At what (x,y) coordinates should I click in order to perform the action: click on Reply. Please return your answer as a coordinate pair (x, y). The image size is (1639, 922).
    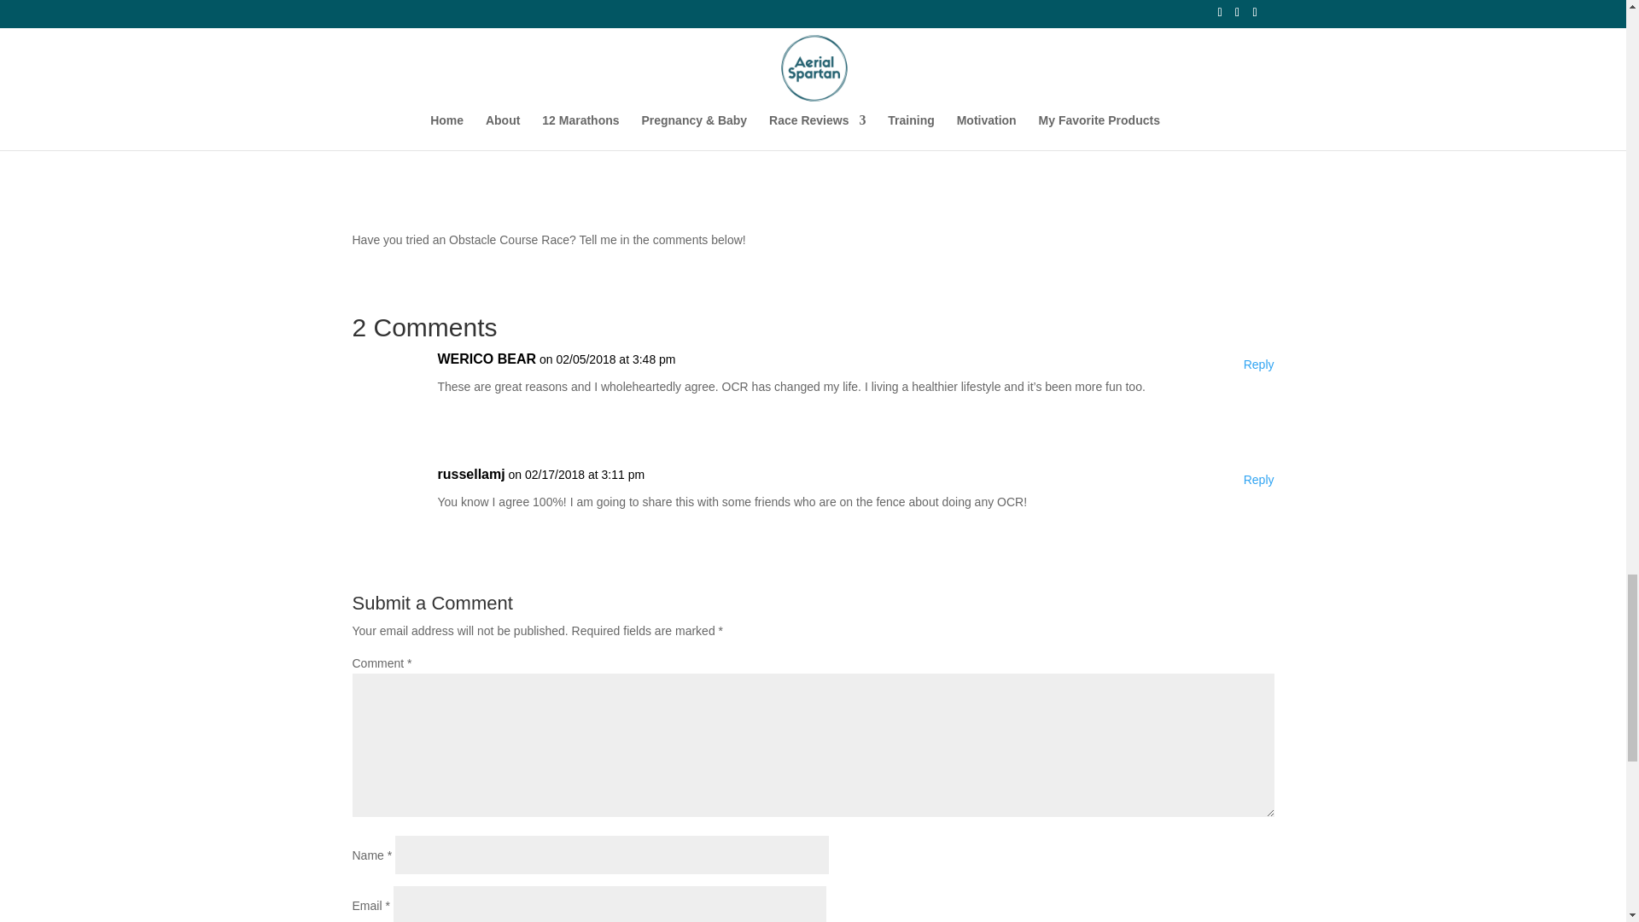
    Looking at the image, I should click on (1259, 480).